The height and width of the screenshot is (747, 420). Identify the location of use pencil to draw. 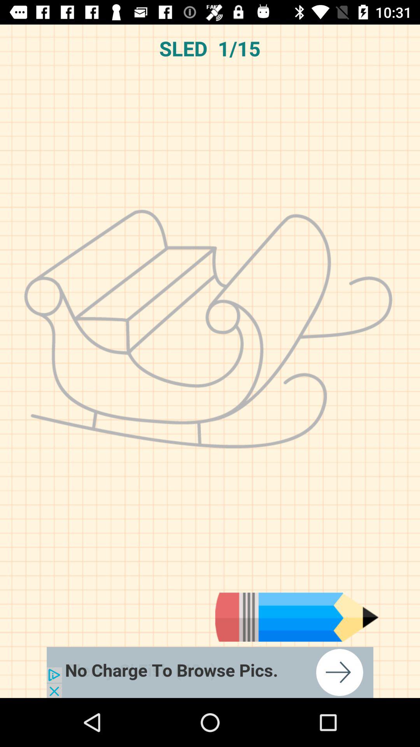
(297, 617).